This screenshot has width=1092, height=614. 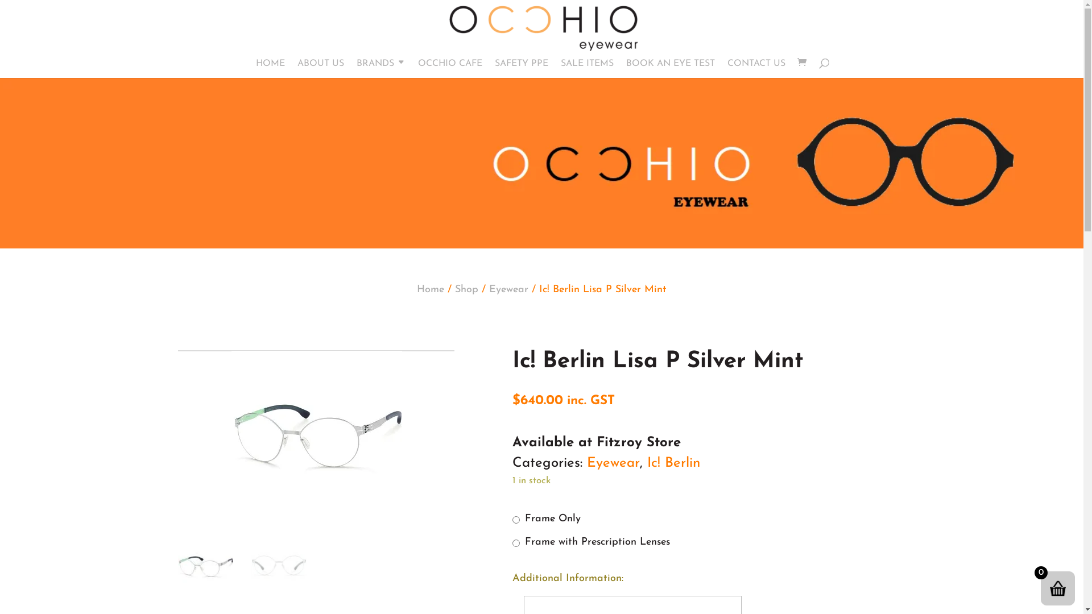 What do you see at coordinates (673, 463) in the screenshot?
I see `Ic! Berlin` at bounding box center [673, 463].